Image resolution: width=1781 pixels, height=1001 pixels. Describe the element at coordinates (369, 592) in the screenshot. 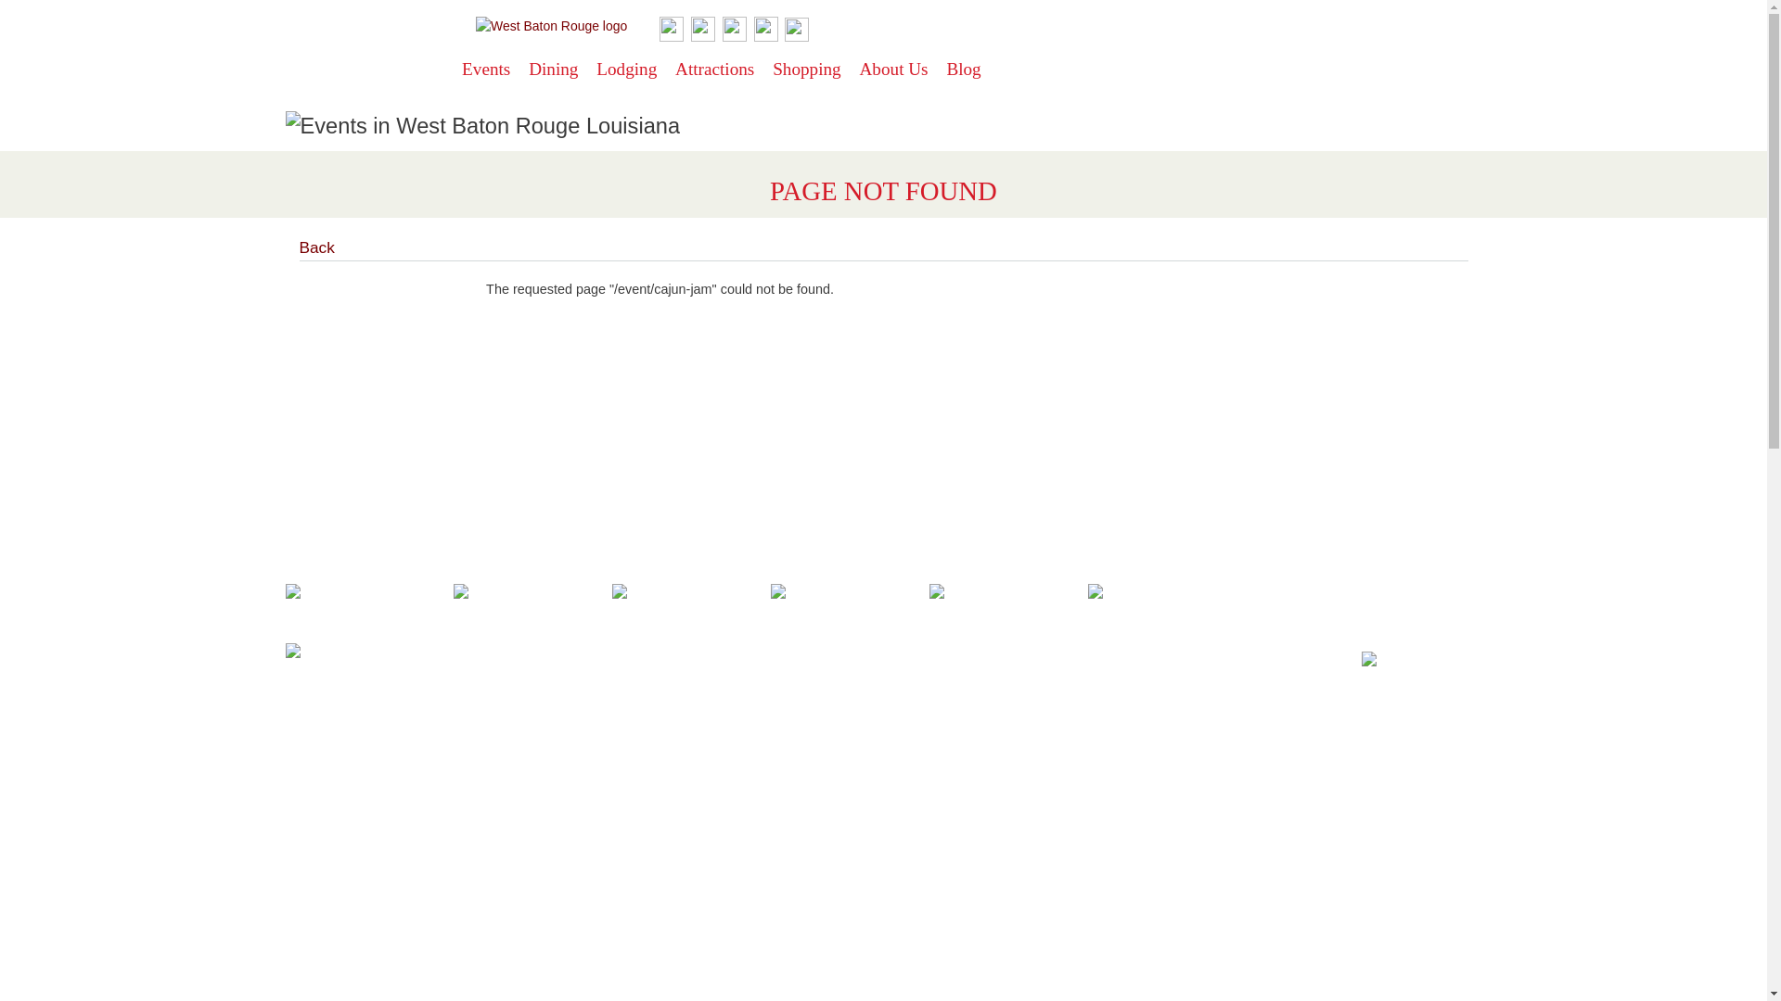

I see `West Baton Rouge Itineraries` at that location.